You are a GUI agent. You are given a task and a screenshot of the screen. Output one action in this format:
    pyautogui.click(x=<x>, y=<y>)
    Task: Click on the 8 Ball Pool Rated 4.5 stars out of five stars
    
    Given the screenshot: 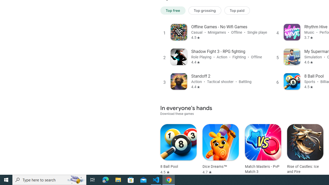 What is the action you would take?
    pyautogui.click(x=178, y=149)
    